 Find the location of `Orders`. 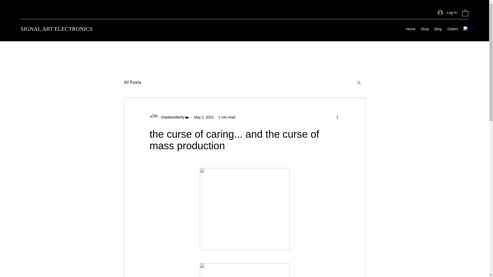

Orders is located at coordinates (452, 29).